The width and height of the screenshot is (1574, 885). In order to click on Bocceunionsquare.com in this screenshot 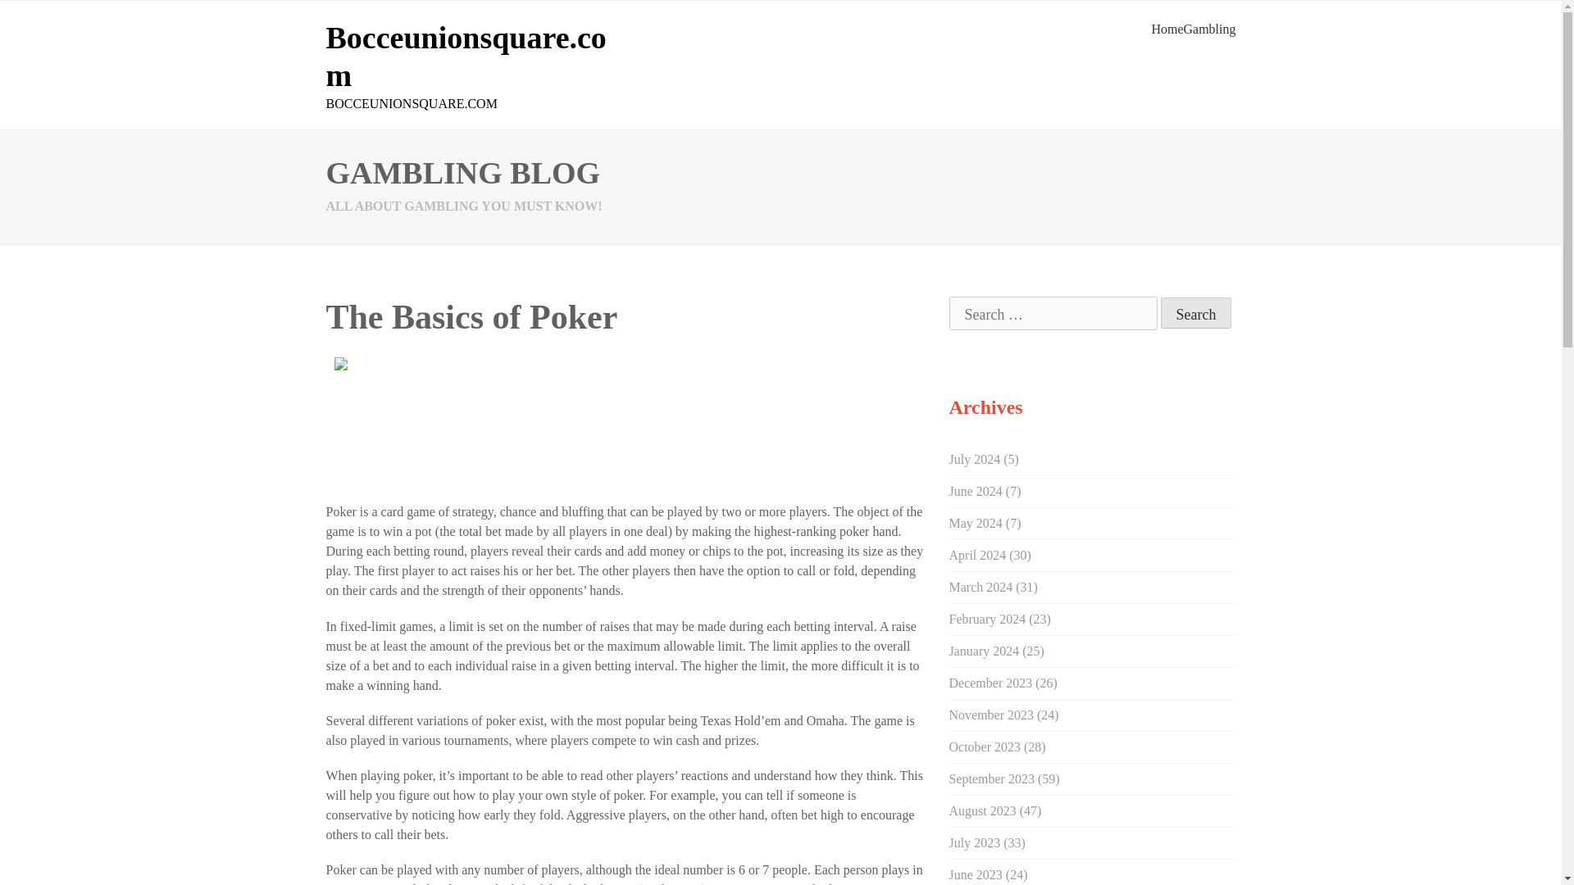, I will do `click(466, 56)`.